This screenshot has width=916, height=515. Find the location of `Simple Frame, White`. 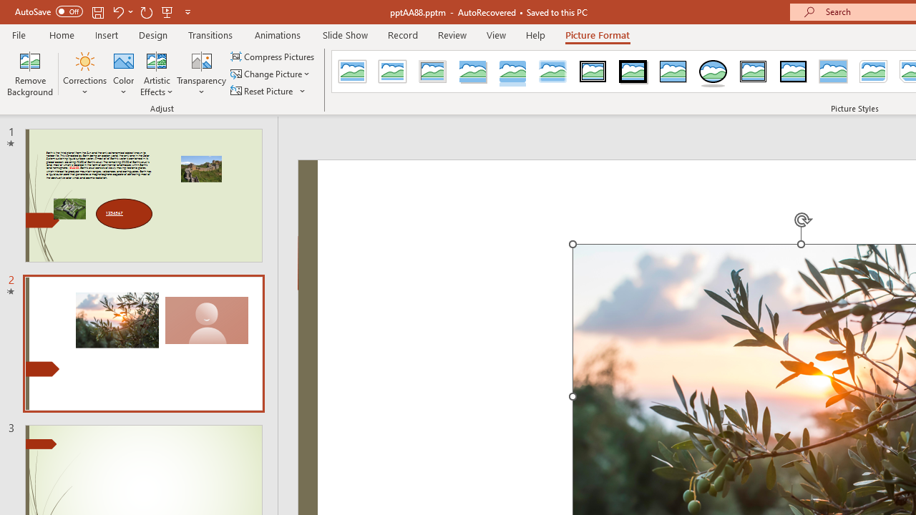

Simple Frame, White is located at coordinates (352, 72).